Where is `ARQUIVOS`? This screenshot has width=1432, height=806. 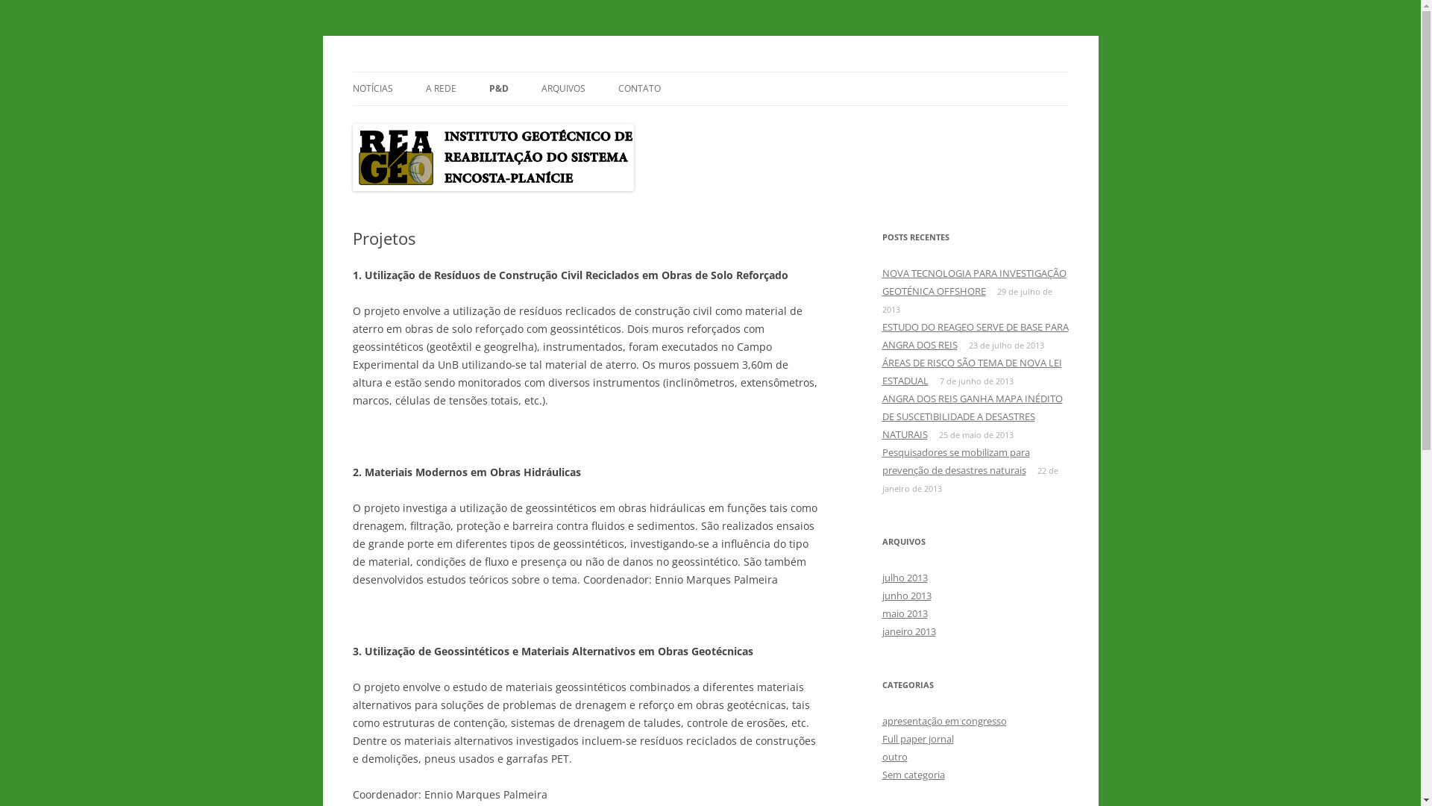
ARQUIVOS is located at coordinates (616, 121).